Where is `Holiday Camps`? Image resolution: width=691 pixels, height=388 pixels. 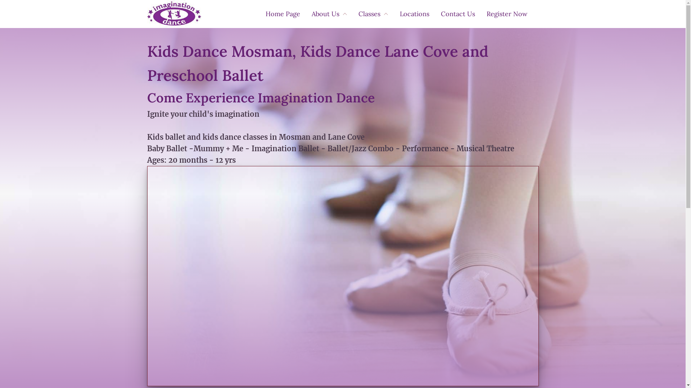
Holiday Camps is located at coordinates (424, 50).